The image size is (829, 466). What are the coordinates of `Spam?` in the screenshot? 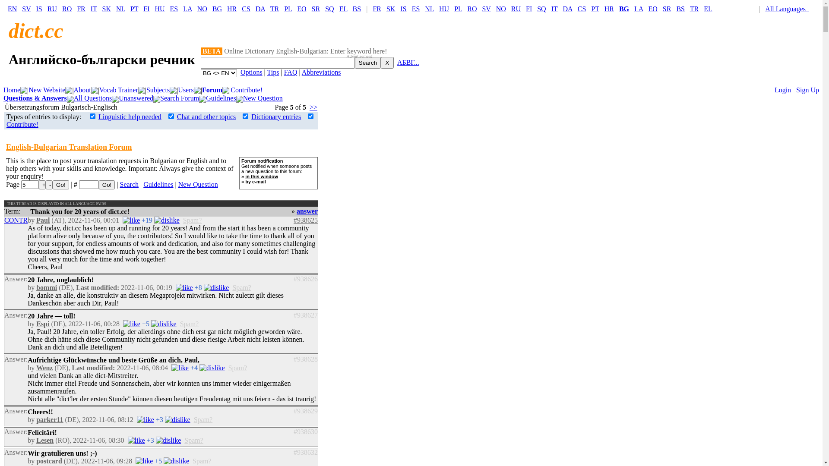 It's located at (202, 461).